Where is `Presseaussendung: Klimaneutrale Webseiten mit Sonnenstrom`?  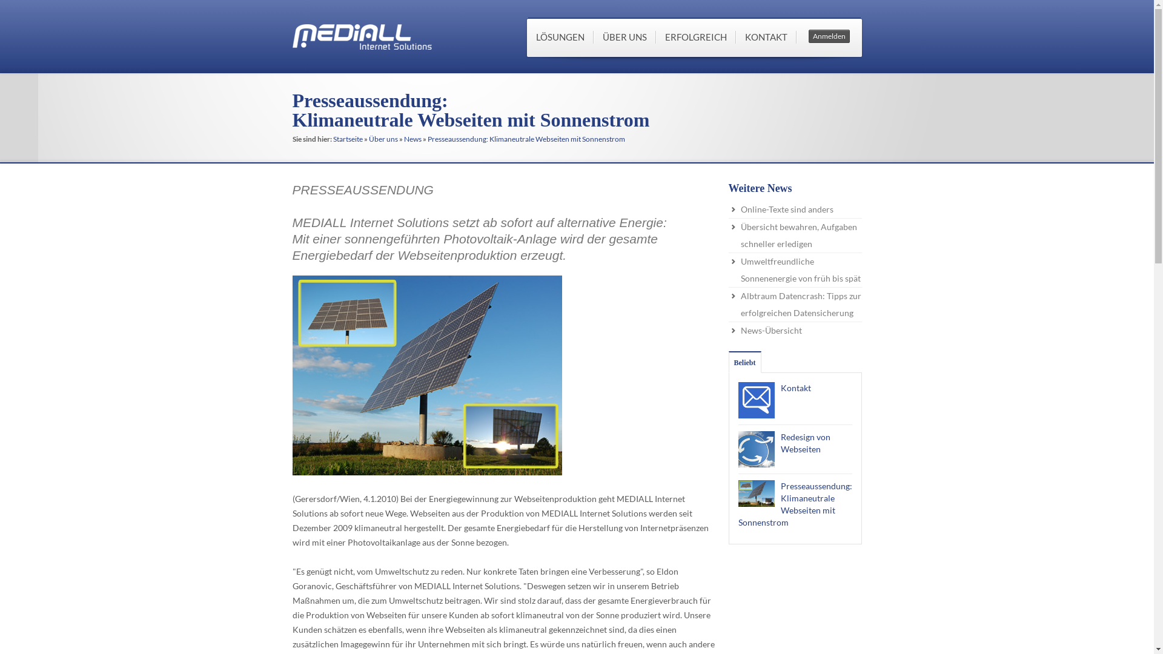
Presseaussendung: Klimaneutrale Webseiten mit Sonnenstrom is located at coordinates (526, 139).